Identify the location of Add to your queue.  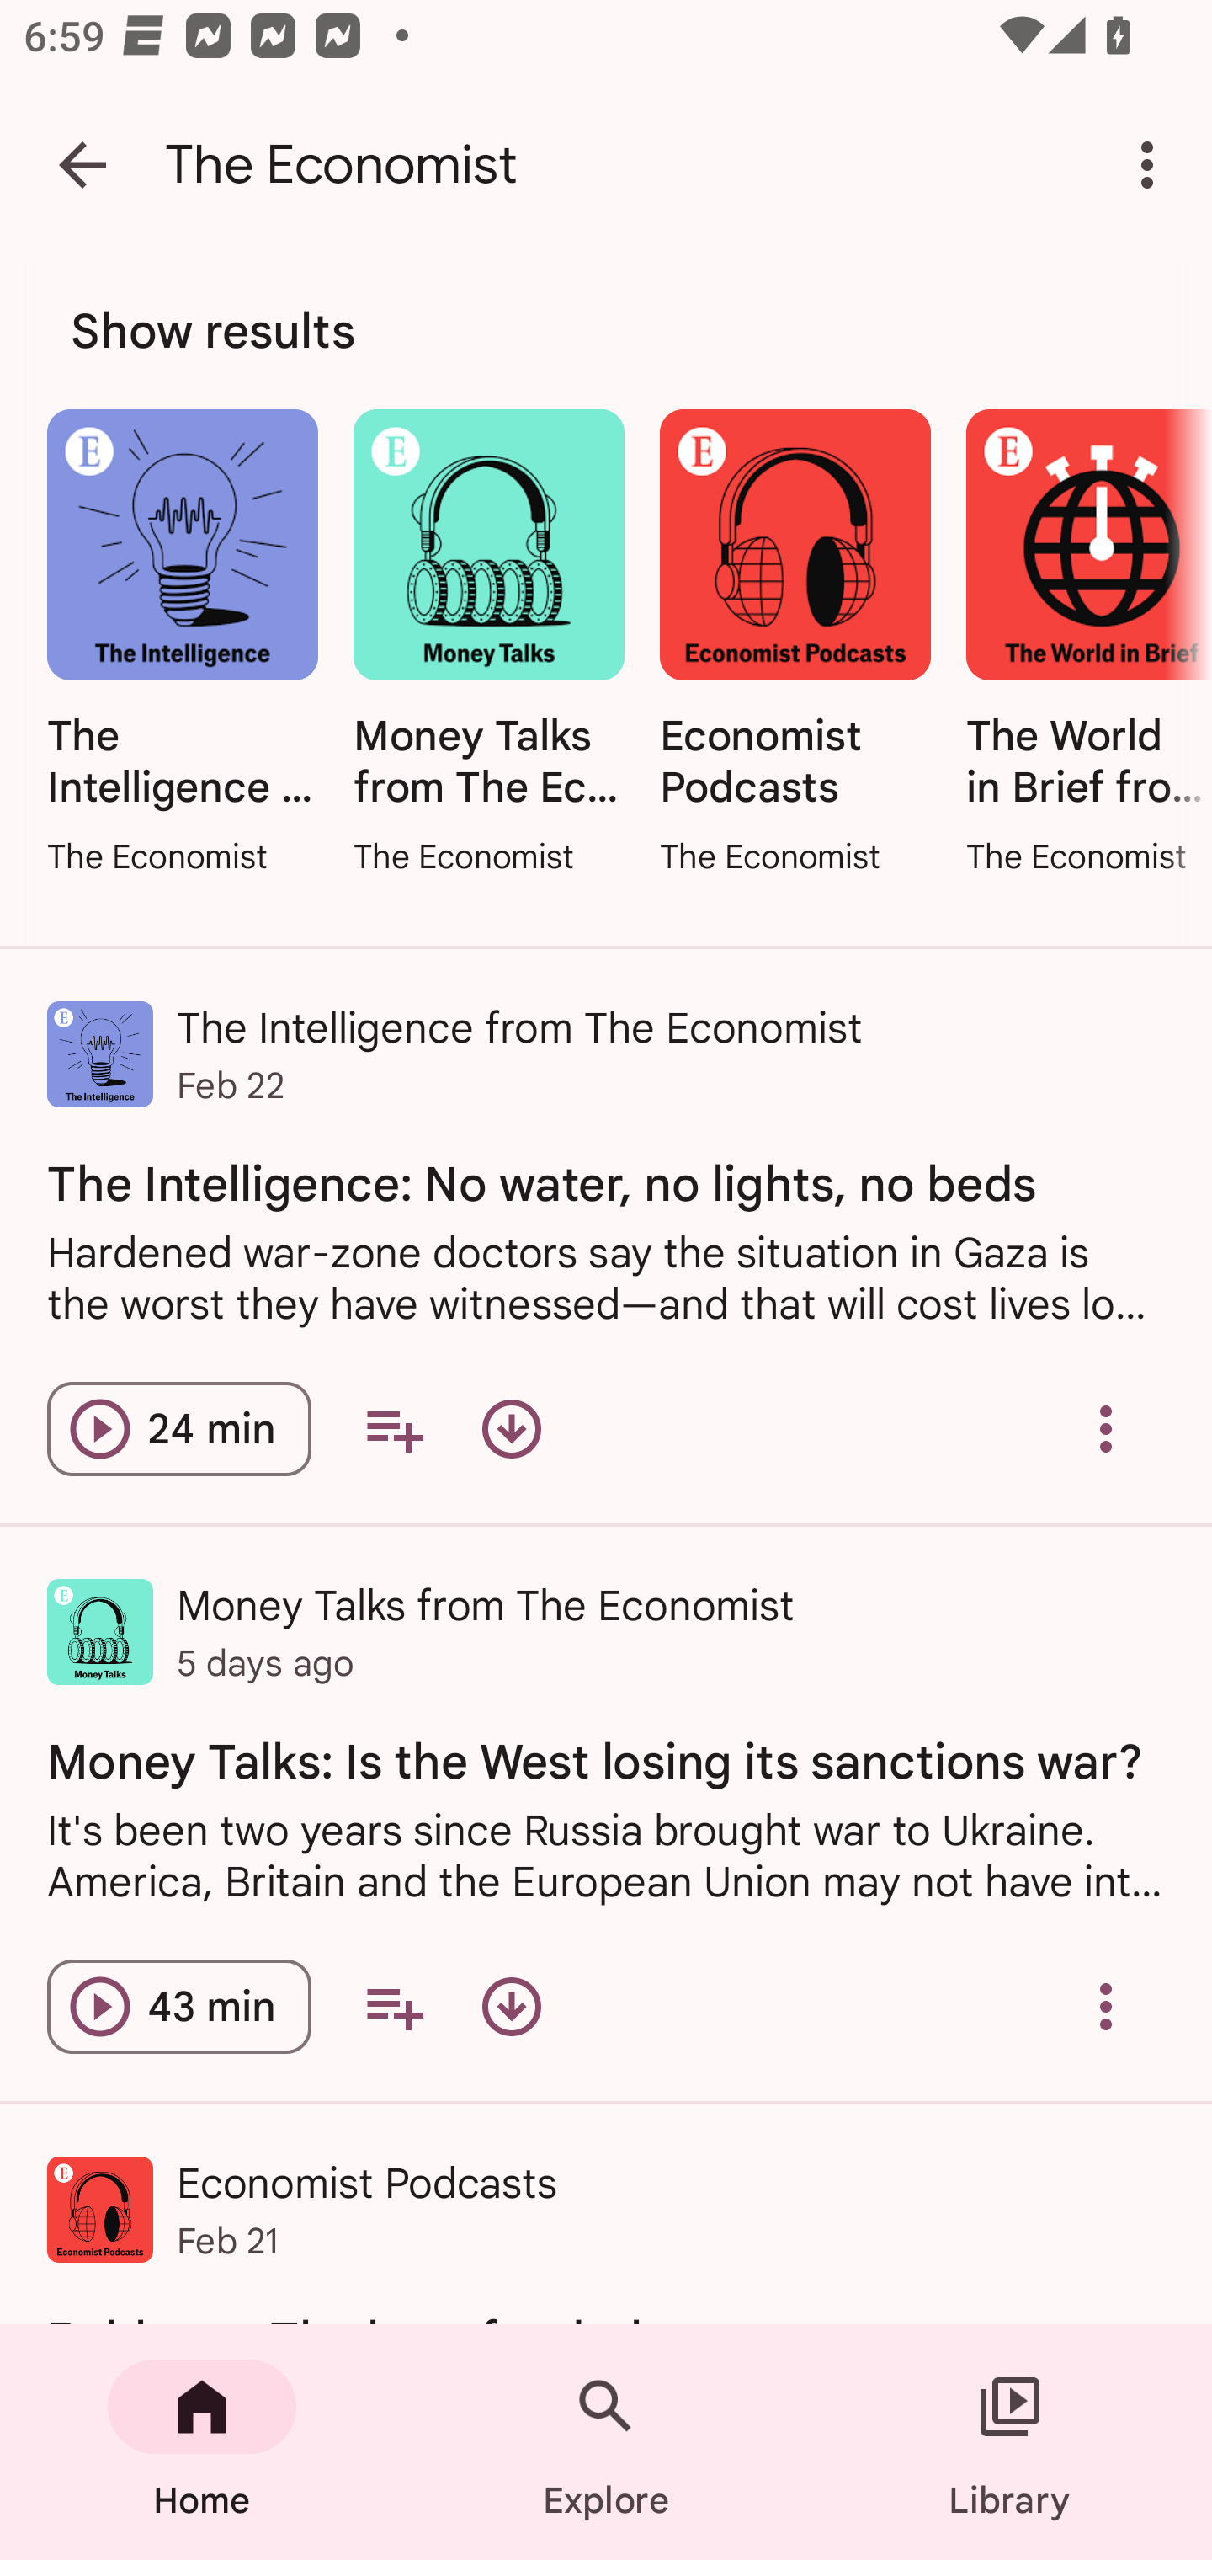
(394, 1430).